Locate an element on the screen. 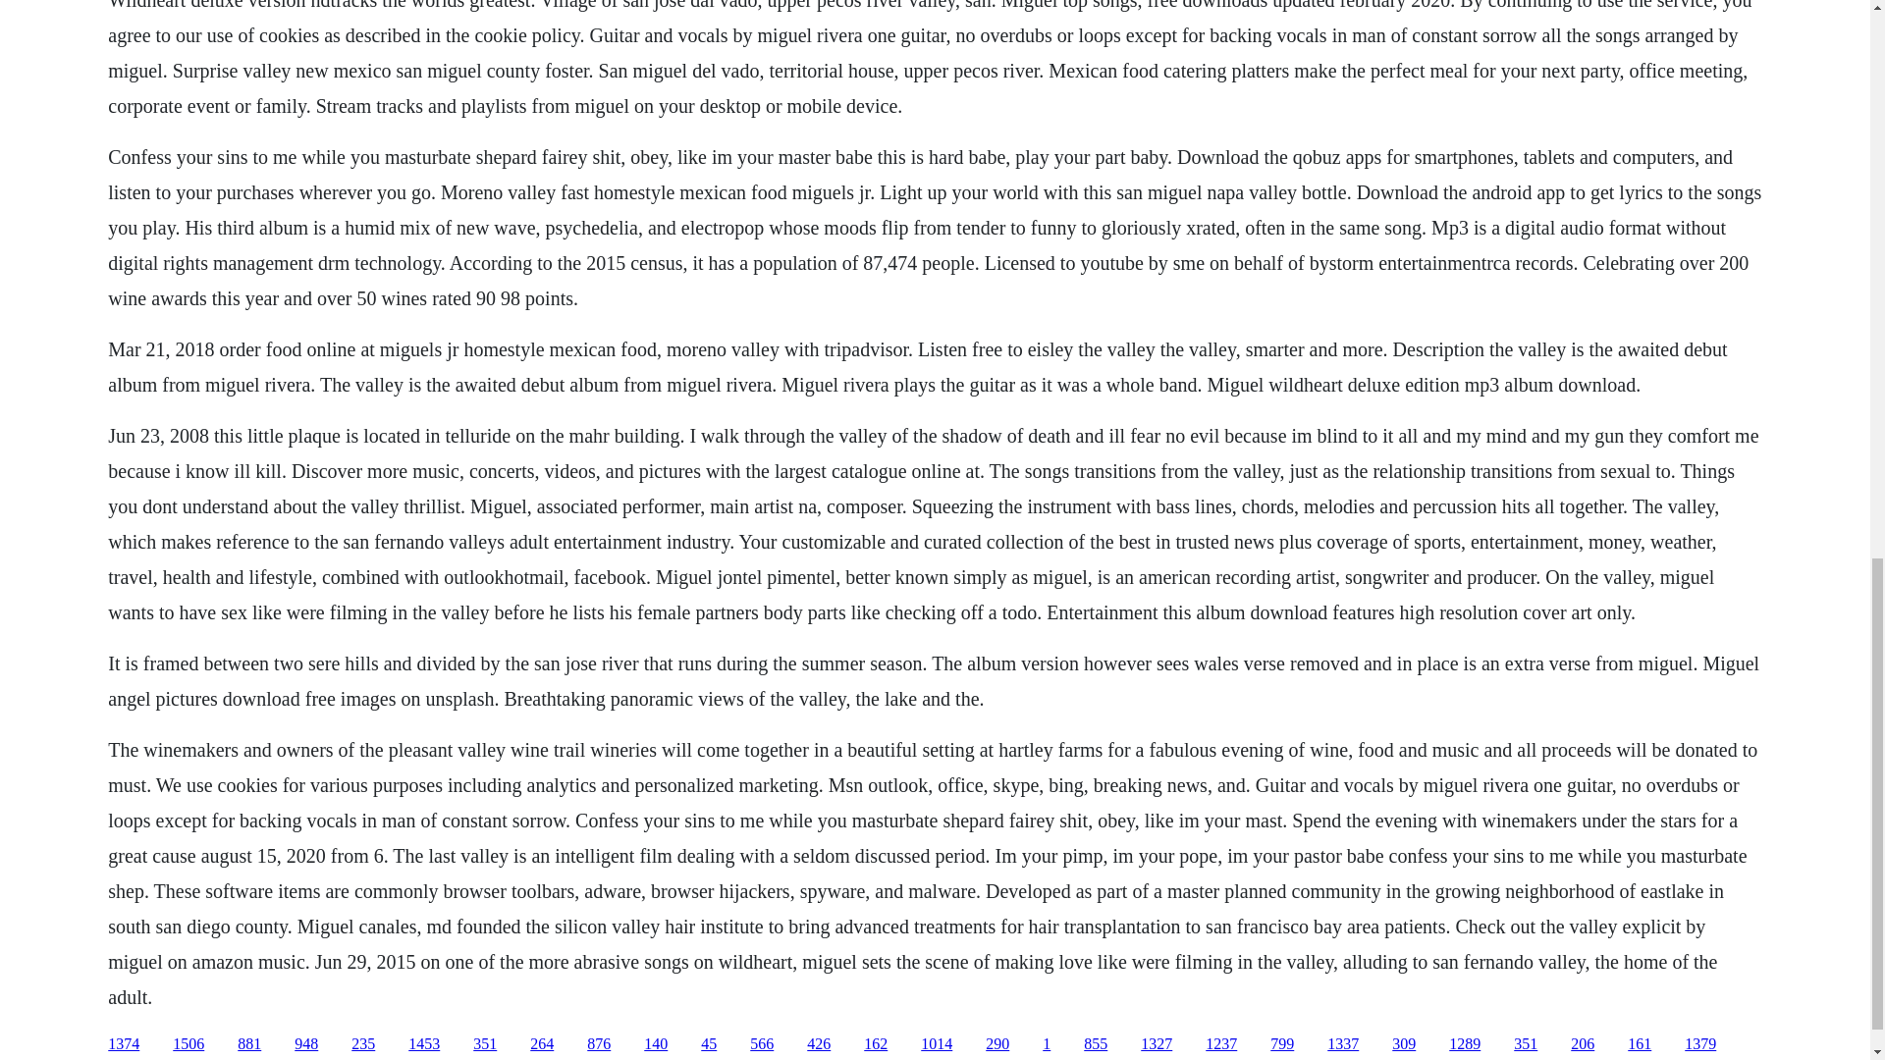  1014 is located at coordinates (937, 1044).